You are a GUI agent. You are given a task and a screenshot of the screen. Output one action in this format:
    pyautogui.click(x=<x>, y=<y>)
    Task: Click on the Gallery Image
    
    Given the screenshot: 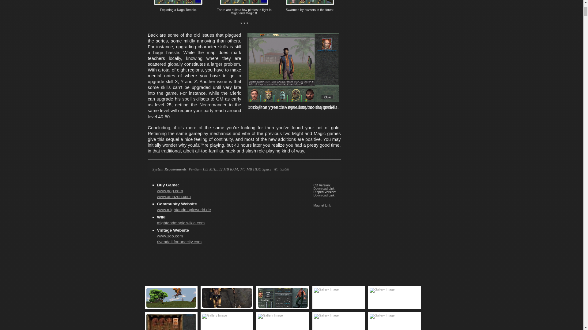 What is the action you would take?
    pyautogui.click(x=227, y=298)
    